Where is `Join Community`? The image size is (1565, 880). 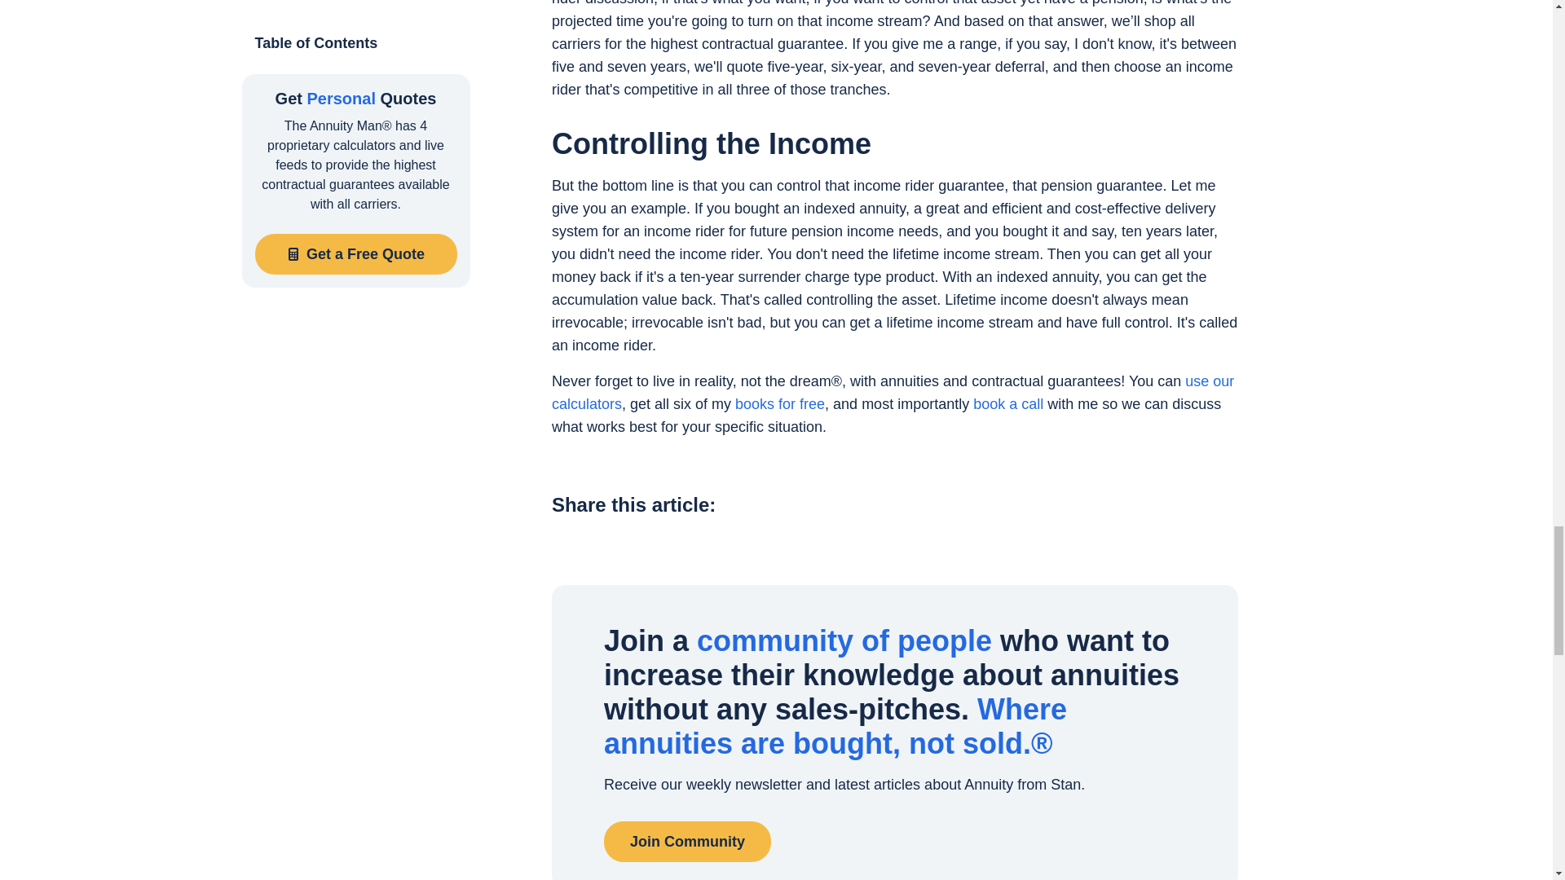 Join Community is located at coordinates (688, 841).